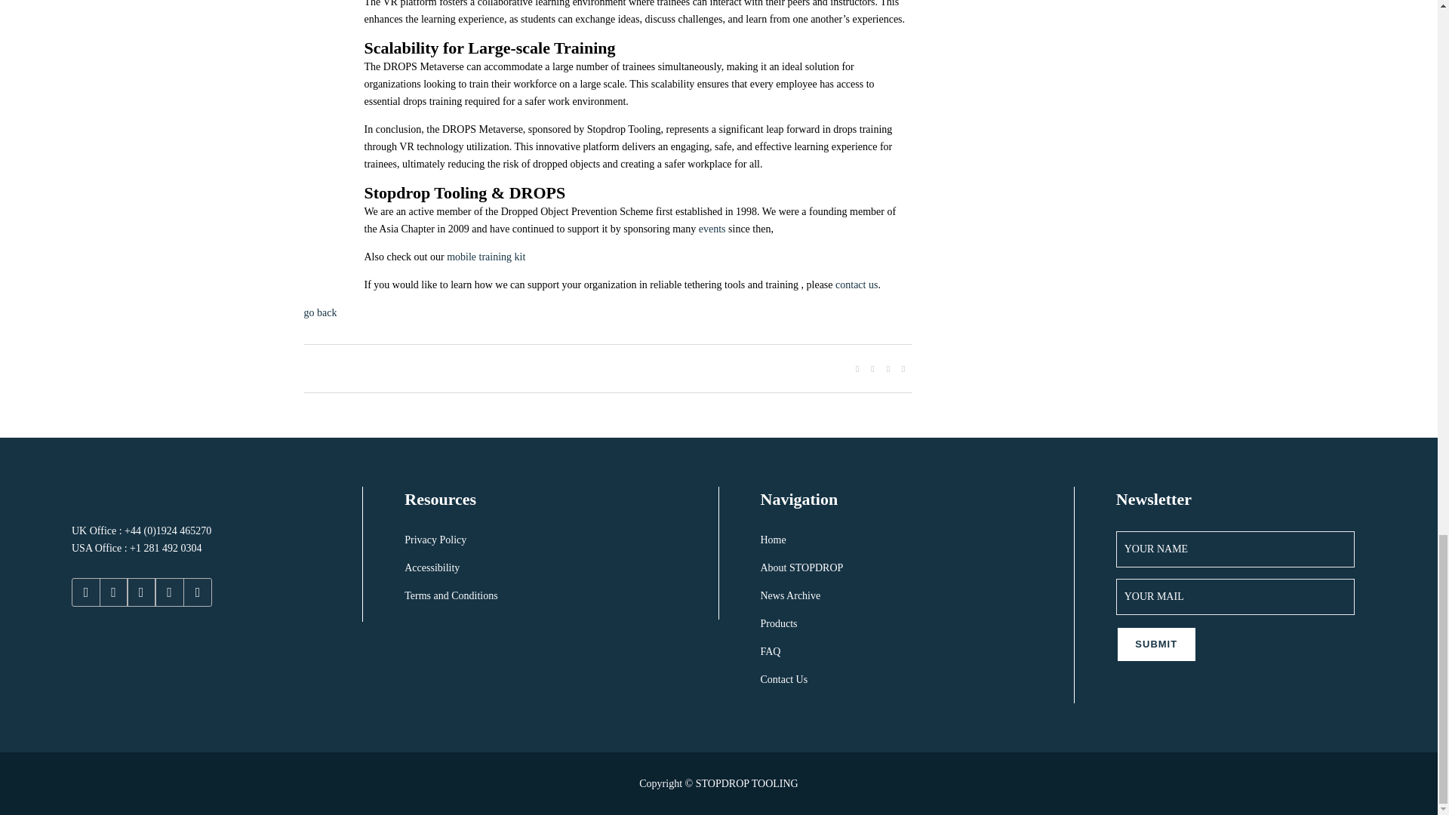 Image resolution: width=1449 pixels, height=815 pixels. What do you see at coordinates (1156, 644) in the screenshot?
I see `Submit` at bounding box center [1156, 644].